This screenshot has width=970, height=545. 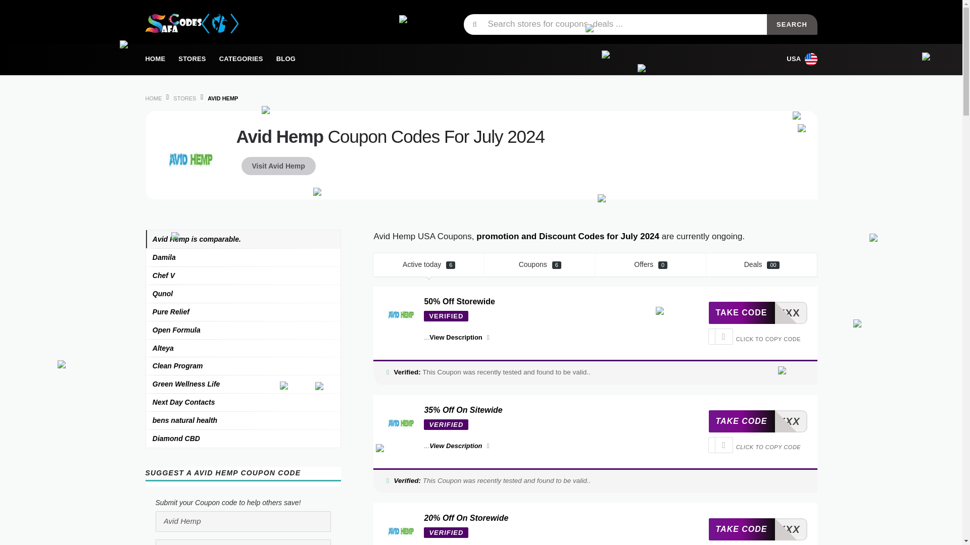 What do you see at coordinates (240, 59) in the screenshot?
I see `Diamond CBD` at bounding box center [240, 59].